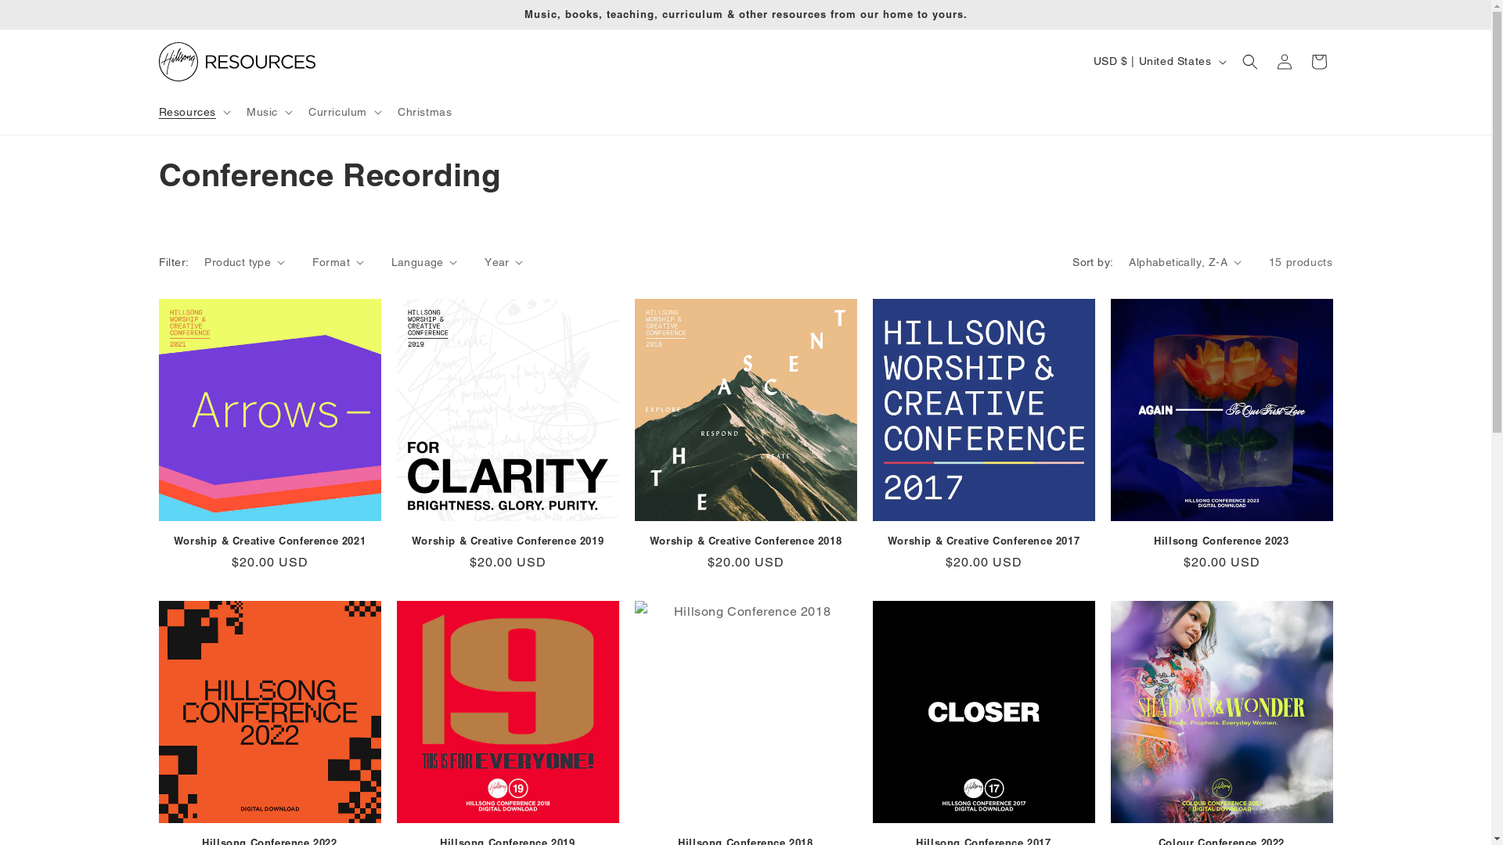  I want to click on Worship & Creative Conference 2021, so click(269, 541).